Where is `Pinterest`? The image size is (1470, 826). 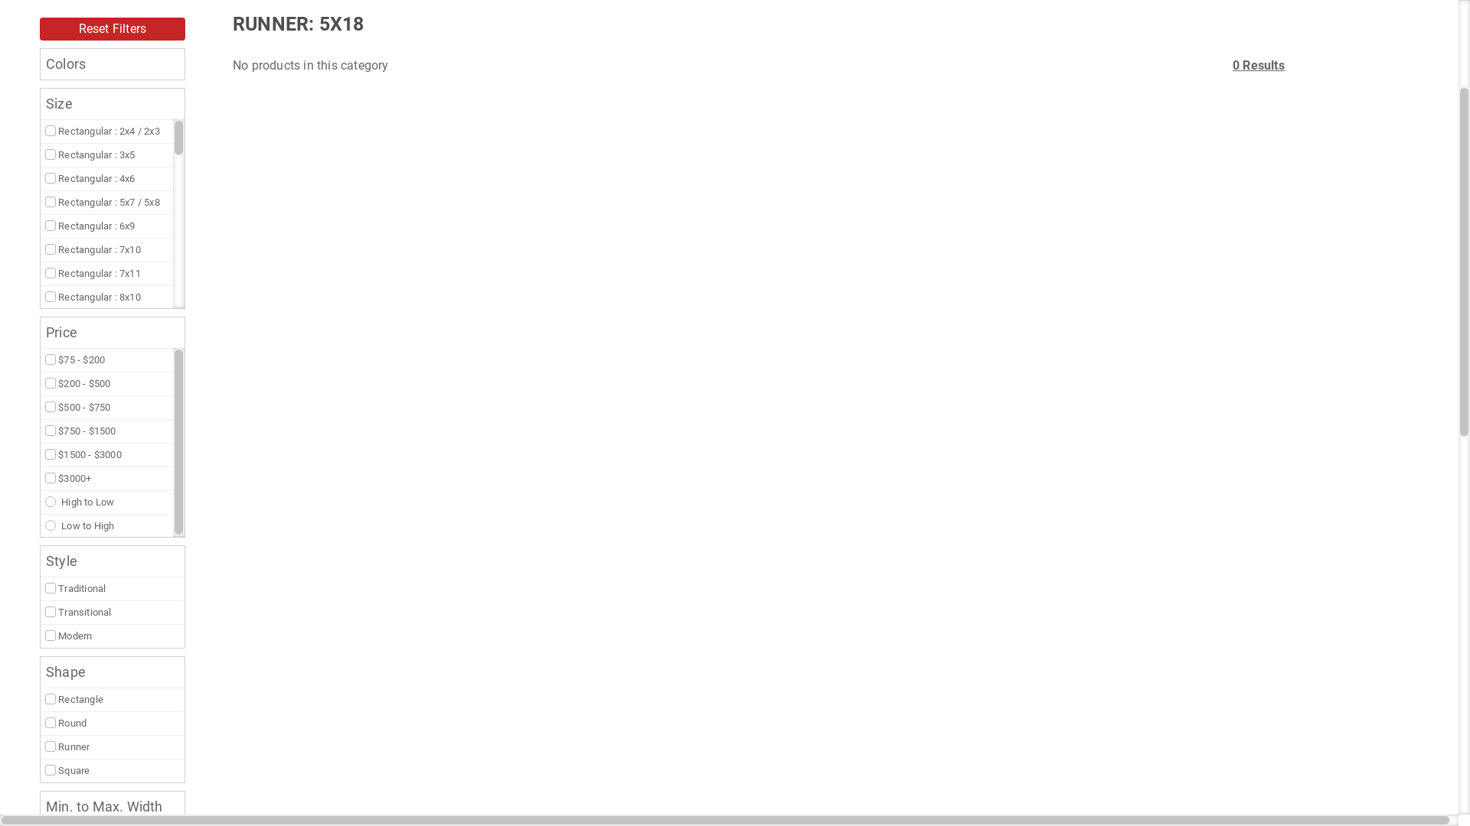
Pinterest is located at coordinates (201, 90).